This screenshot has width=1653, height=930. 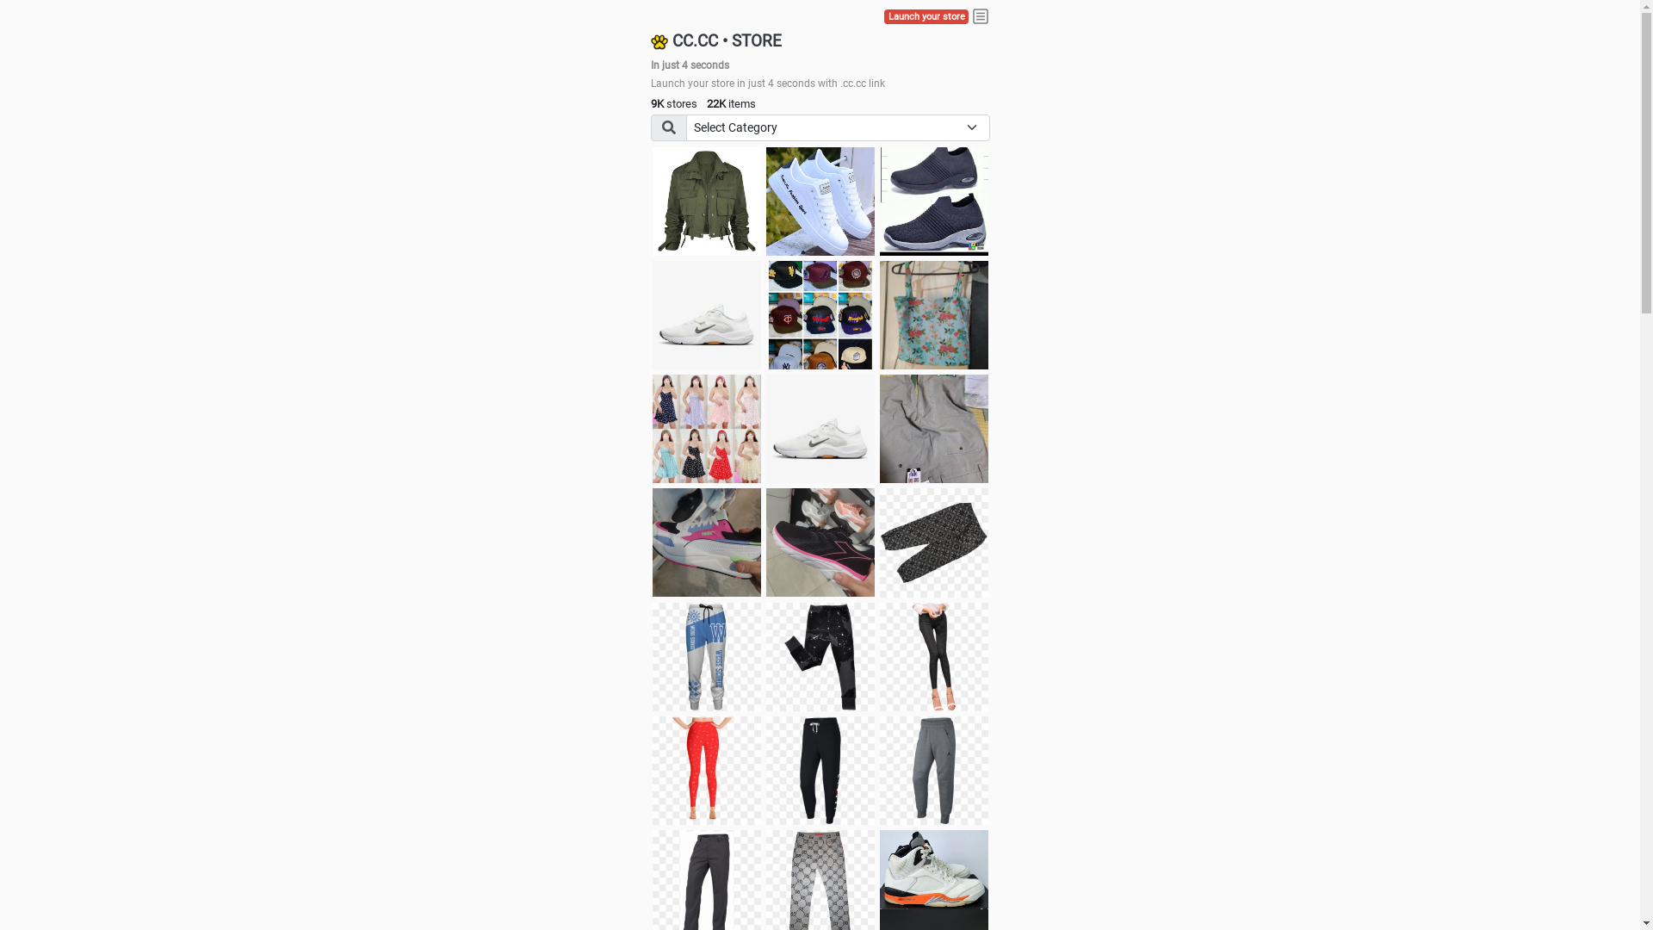 I want to click on Dress/square nect top, so click(x=707, y=429).